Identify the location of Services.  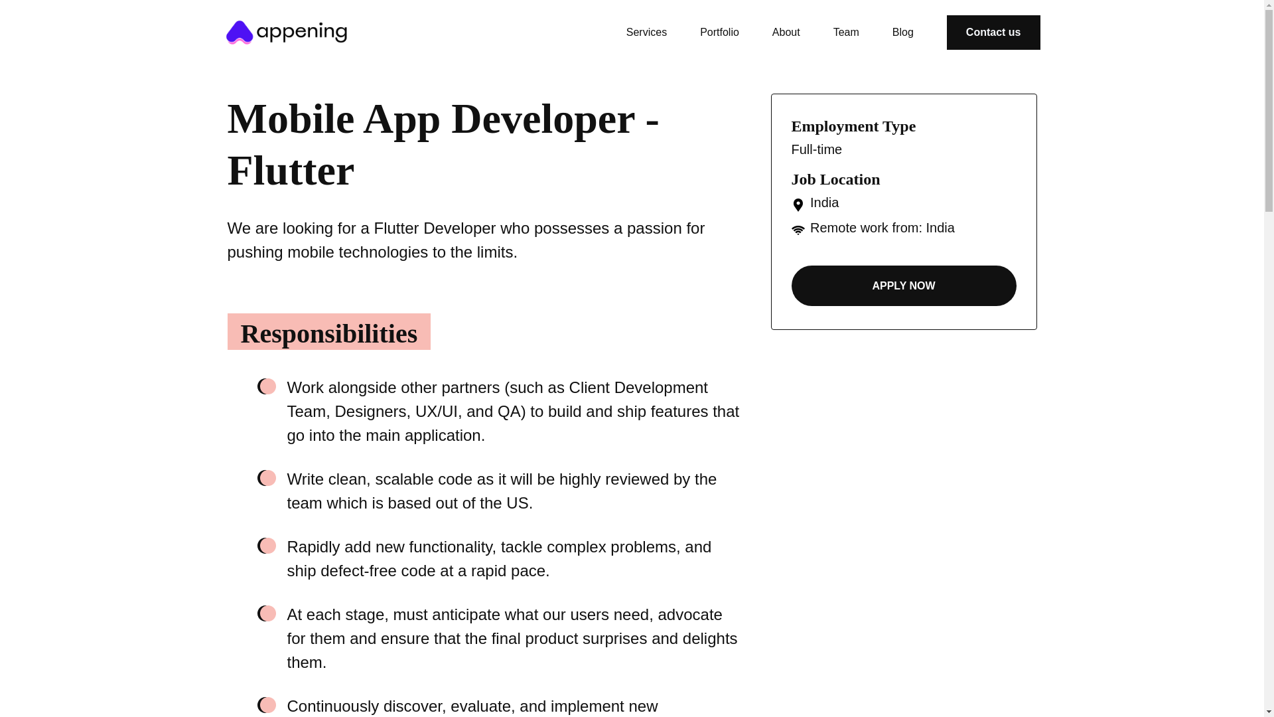
(646, 32).